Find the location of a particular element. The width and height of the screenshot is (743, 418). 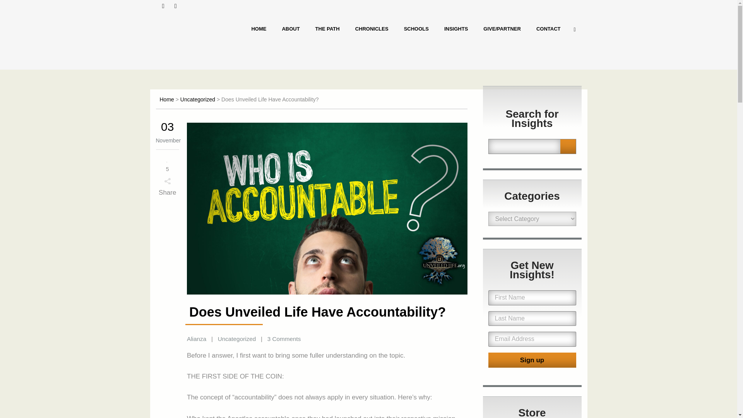

CONTACT is located at coordinates (548, 29).